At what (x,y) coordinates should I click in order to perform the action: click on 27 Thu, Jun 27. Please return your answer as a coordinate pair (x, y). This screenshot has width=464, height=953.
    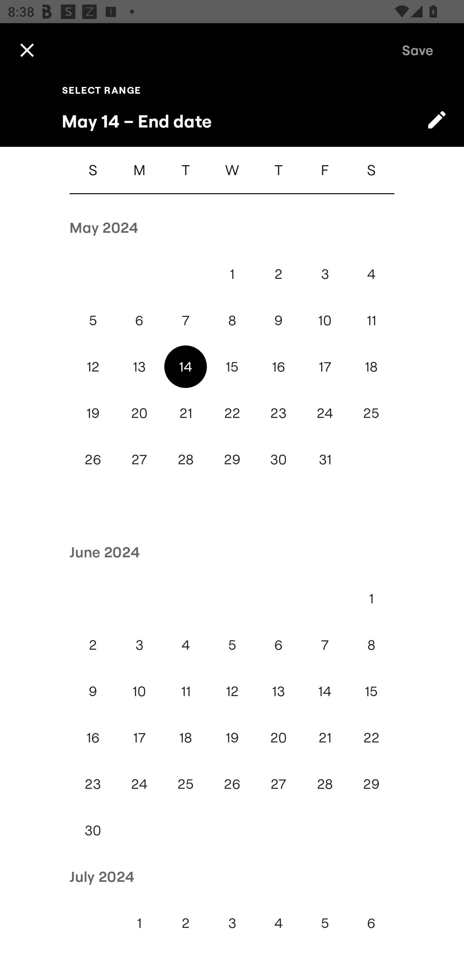
    Looking at the image, I should click on (278, 784).